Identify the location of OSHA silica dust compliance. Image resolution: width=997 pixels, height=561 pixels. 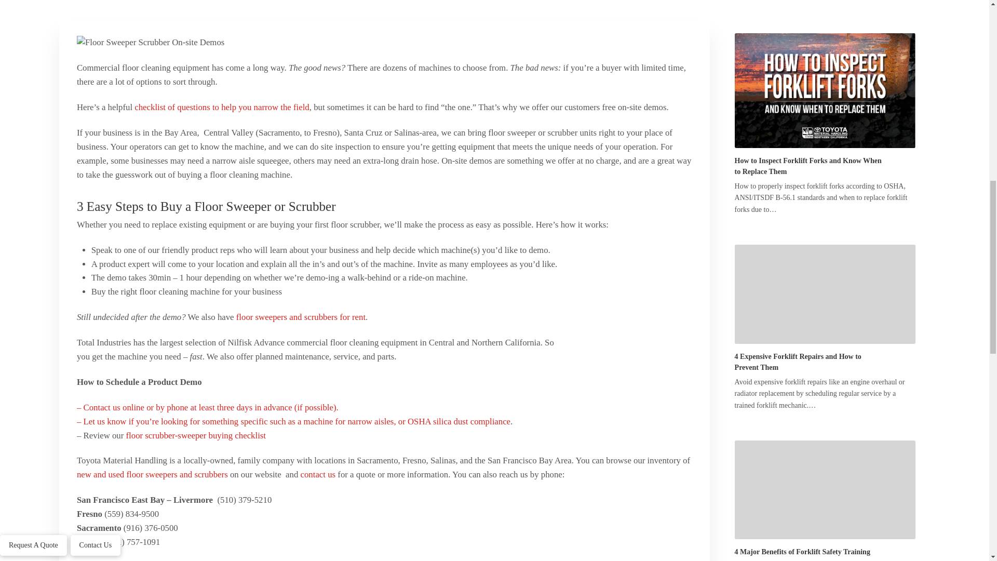
(459, 421).